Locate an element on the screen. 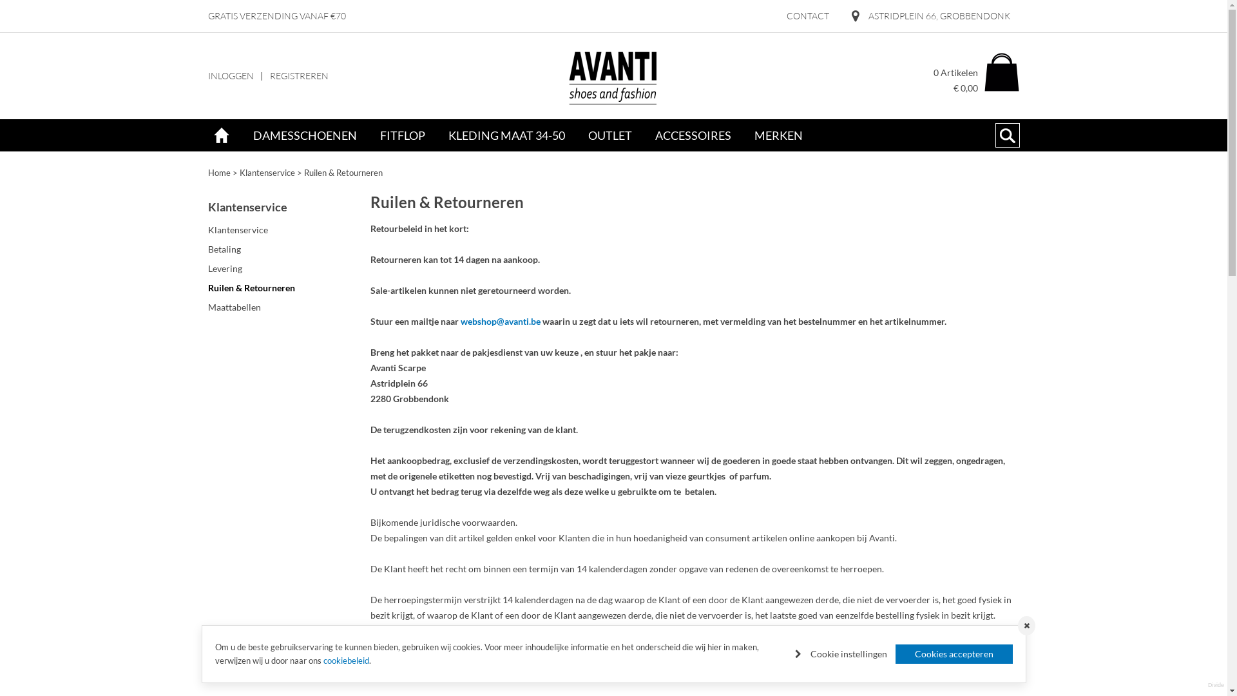 The height and width of the screenshot is (696, 1237). cookiebeleid is located at coordinates (347, 661).